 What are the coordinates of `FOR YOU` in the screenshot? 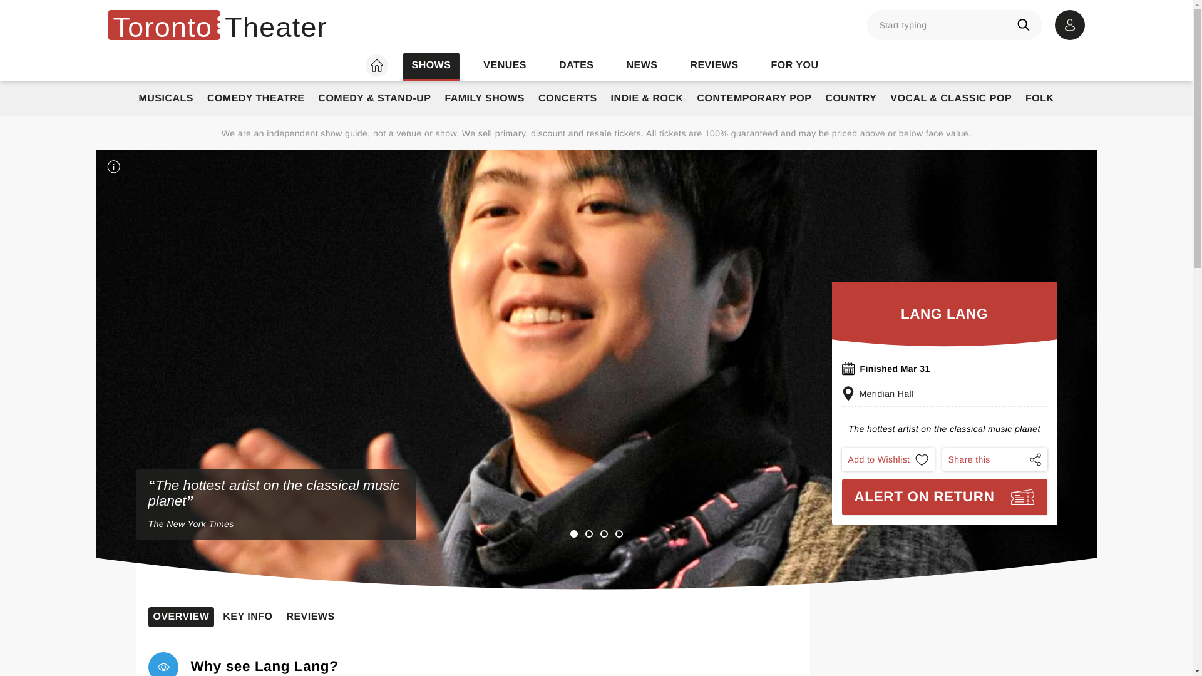 It's located at (795, 66).